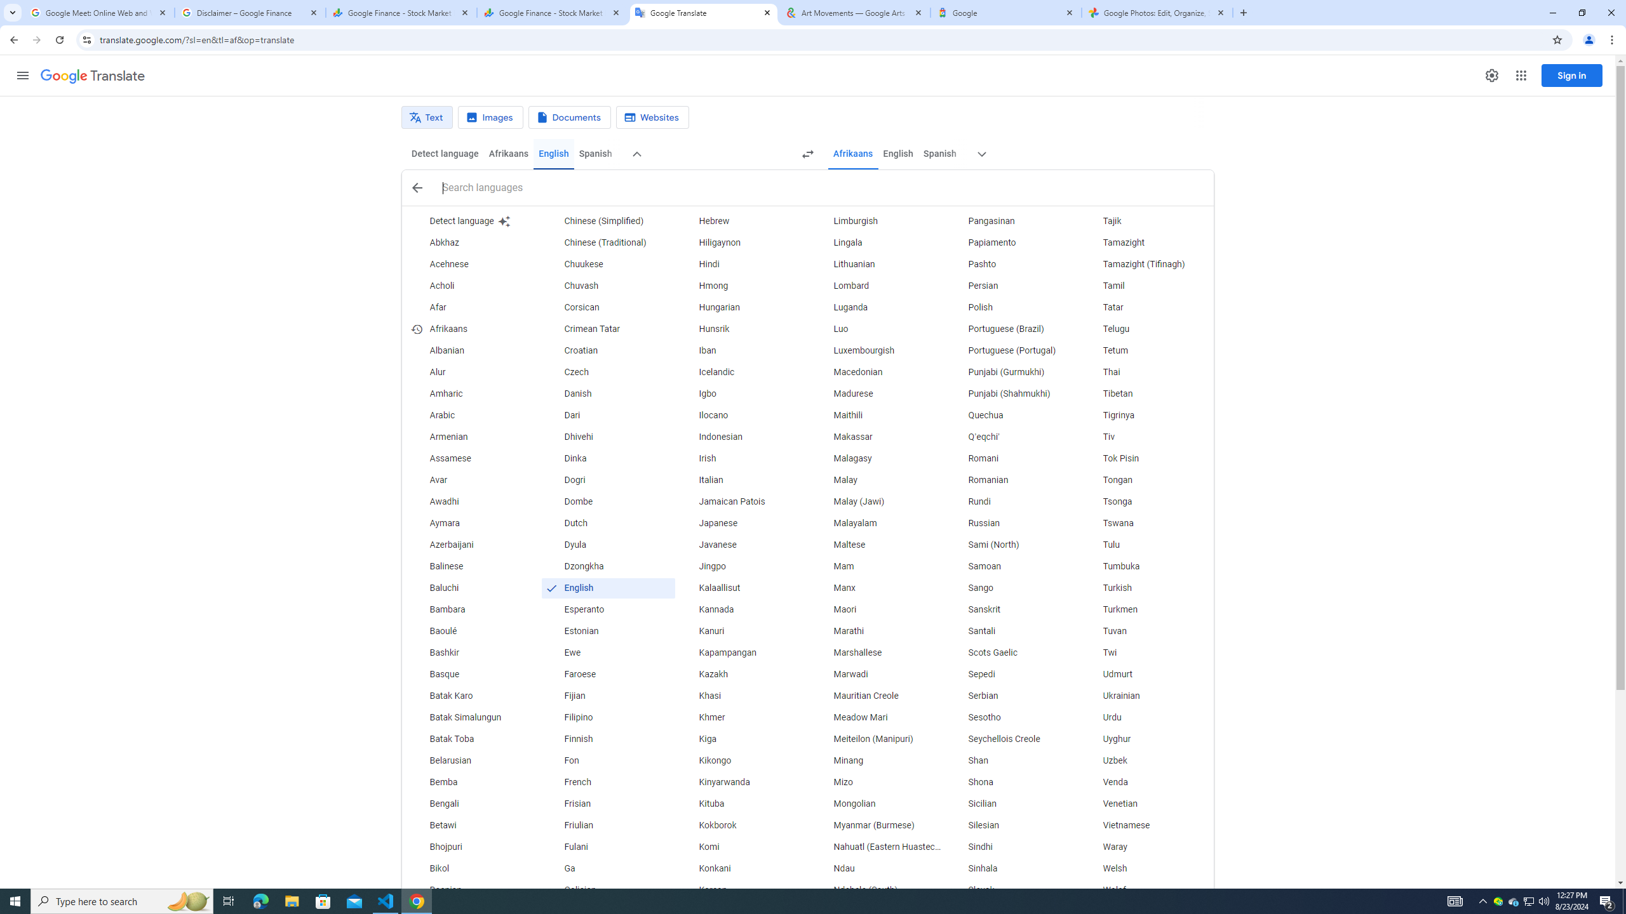  Describe the element at coordinates (608, 825) in the screenshot. I see `Friulian` at that location.